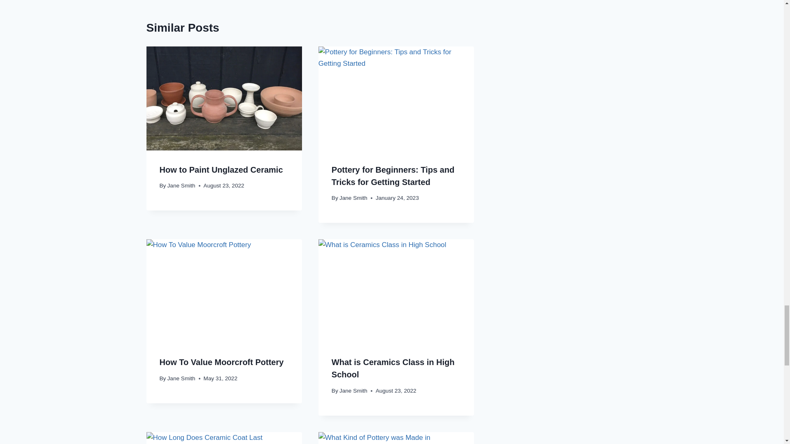  What do you see at coordinates (181, 185) in the screenshot?
I see `Jane Smith` at bounding box center [181, 185].